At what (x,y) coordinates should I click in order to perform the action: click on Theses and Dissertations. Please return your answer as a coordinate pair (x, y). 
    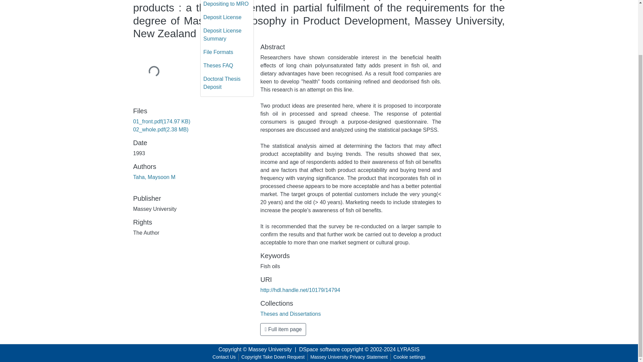
    Looking at the image, I should click on (291, 314).